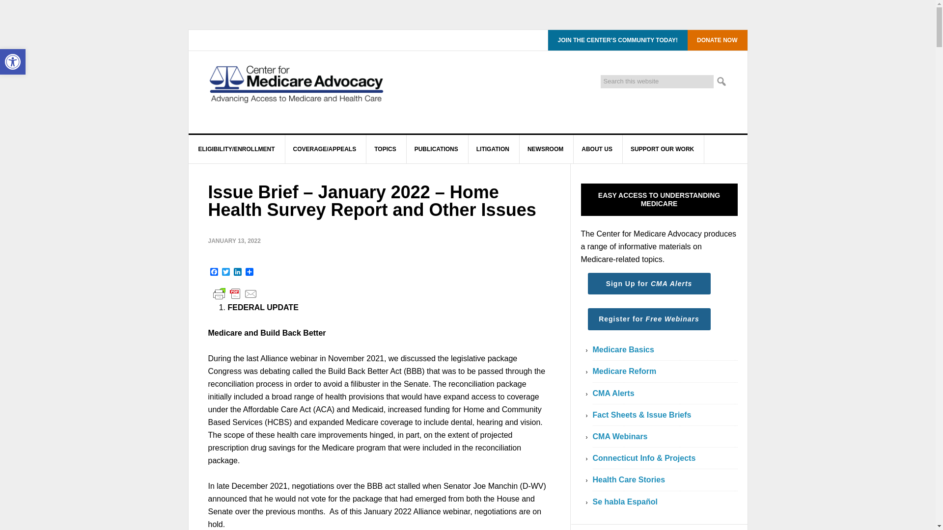 Image resolution: width=943 pixels, height=530 pixels. What do you see at coordinates (716, 40) in the screenshot?
I see `DONATE NOW` at bounding box center [716, 40].